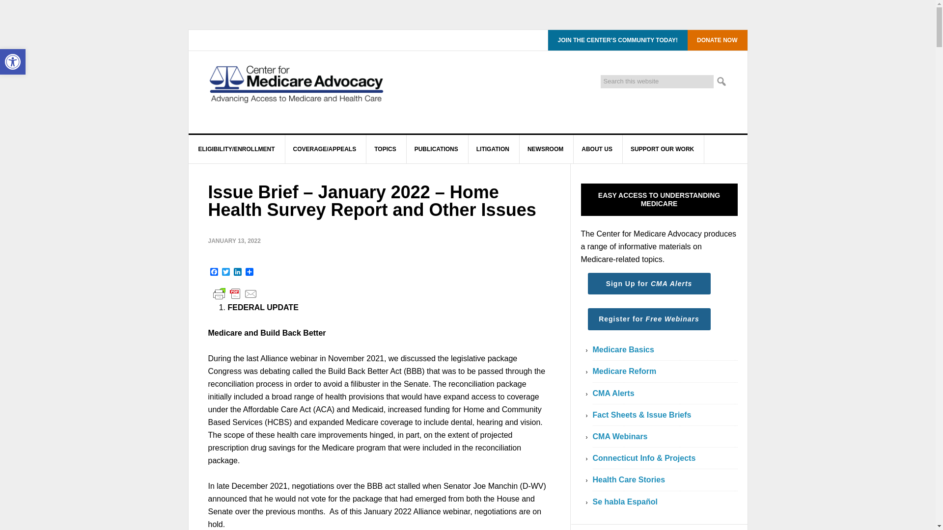 Image resolution: width=943 pixels, height=530 pixels. What do you see at coordinates (716, 40) in the screenshot?
I see `DONATE NOW` at bounding box center [716, 40].